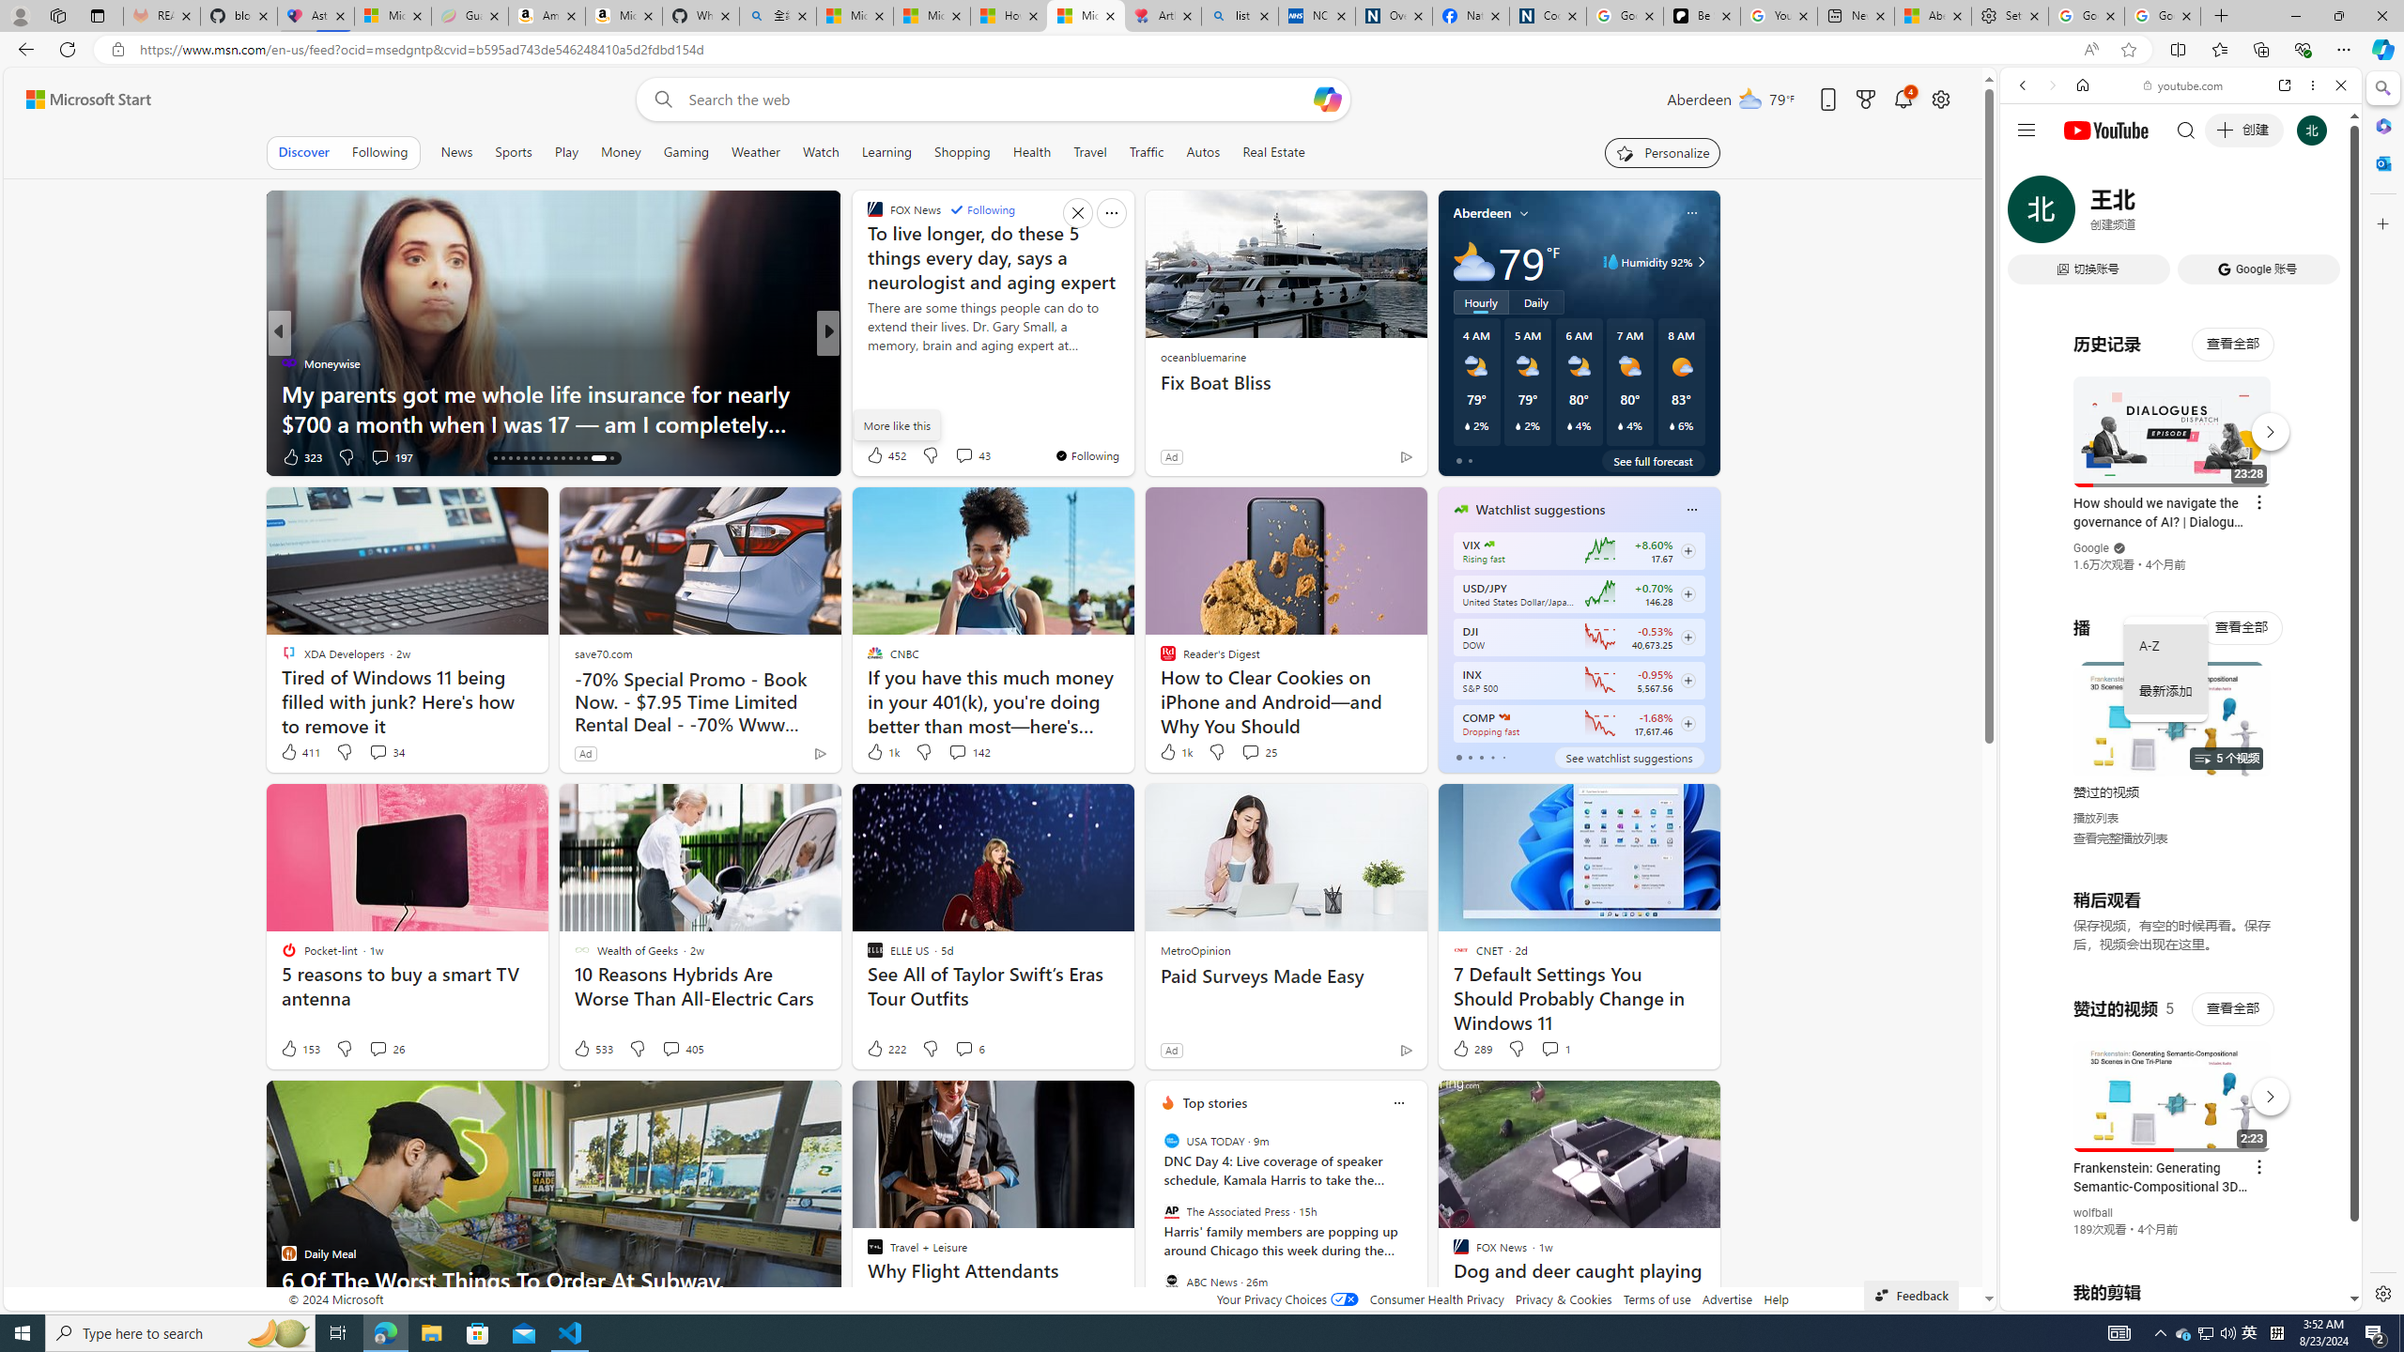 This screenshot has height=1352, width=2404. I want to click on 289 Like, so click(1471, 1048).